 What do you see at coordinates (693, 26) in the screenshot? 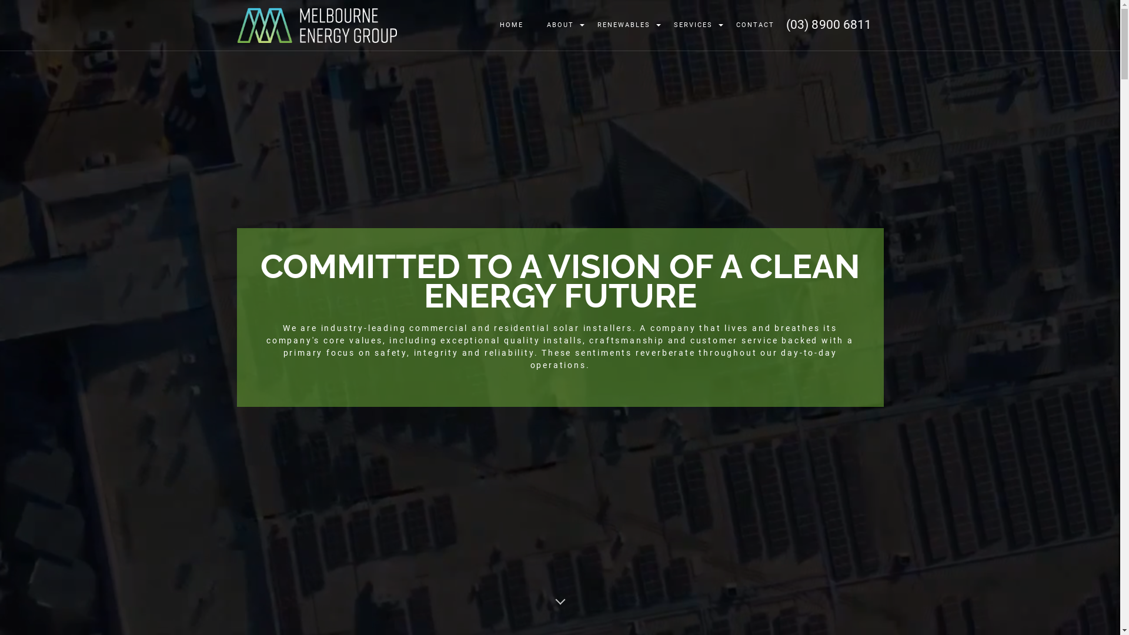
I see `SERVICES` at bounding box center [693, 26].